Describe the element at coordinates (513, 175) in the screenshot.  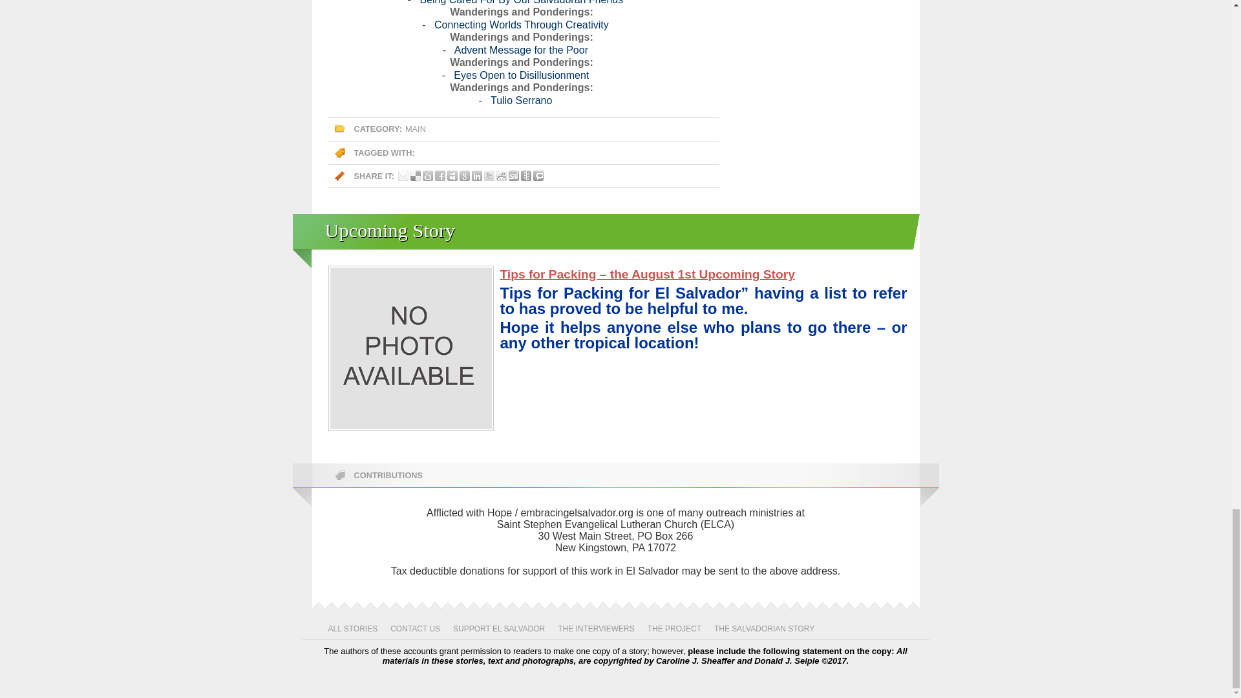
I see `Share this post on Stumbleupon` at that location.